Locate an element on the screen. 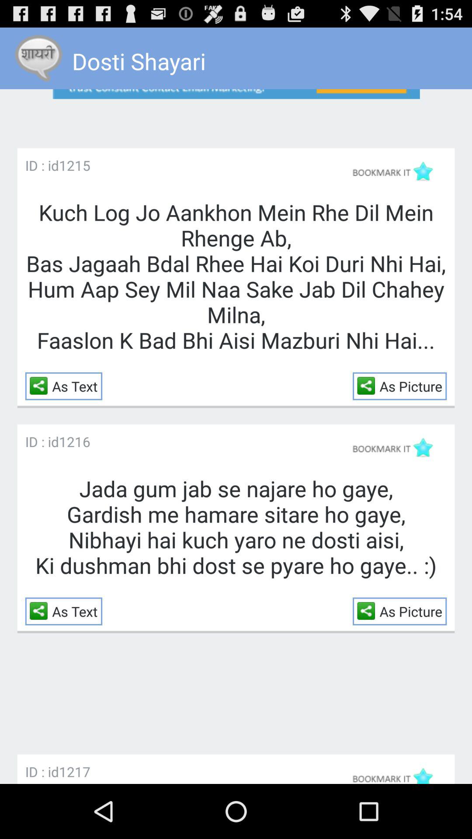 The height and width of the screenshot is (839, 472). select icon next to the as picture item is located at coordinates (368, 385).